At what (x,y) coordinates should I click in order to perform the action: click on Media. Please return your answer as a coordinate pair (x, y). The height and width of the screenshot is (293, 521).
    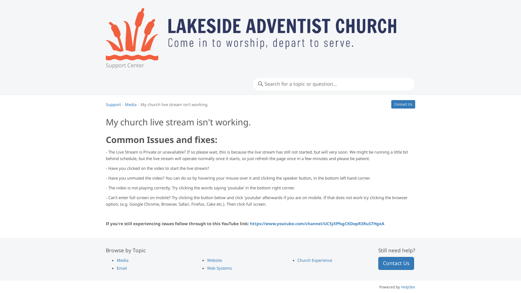
    Looking at the image, I should click on (131, 104).